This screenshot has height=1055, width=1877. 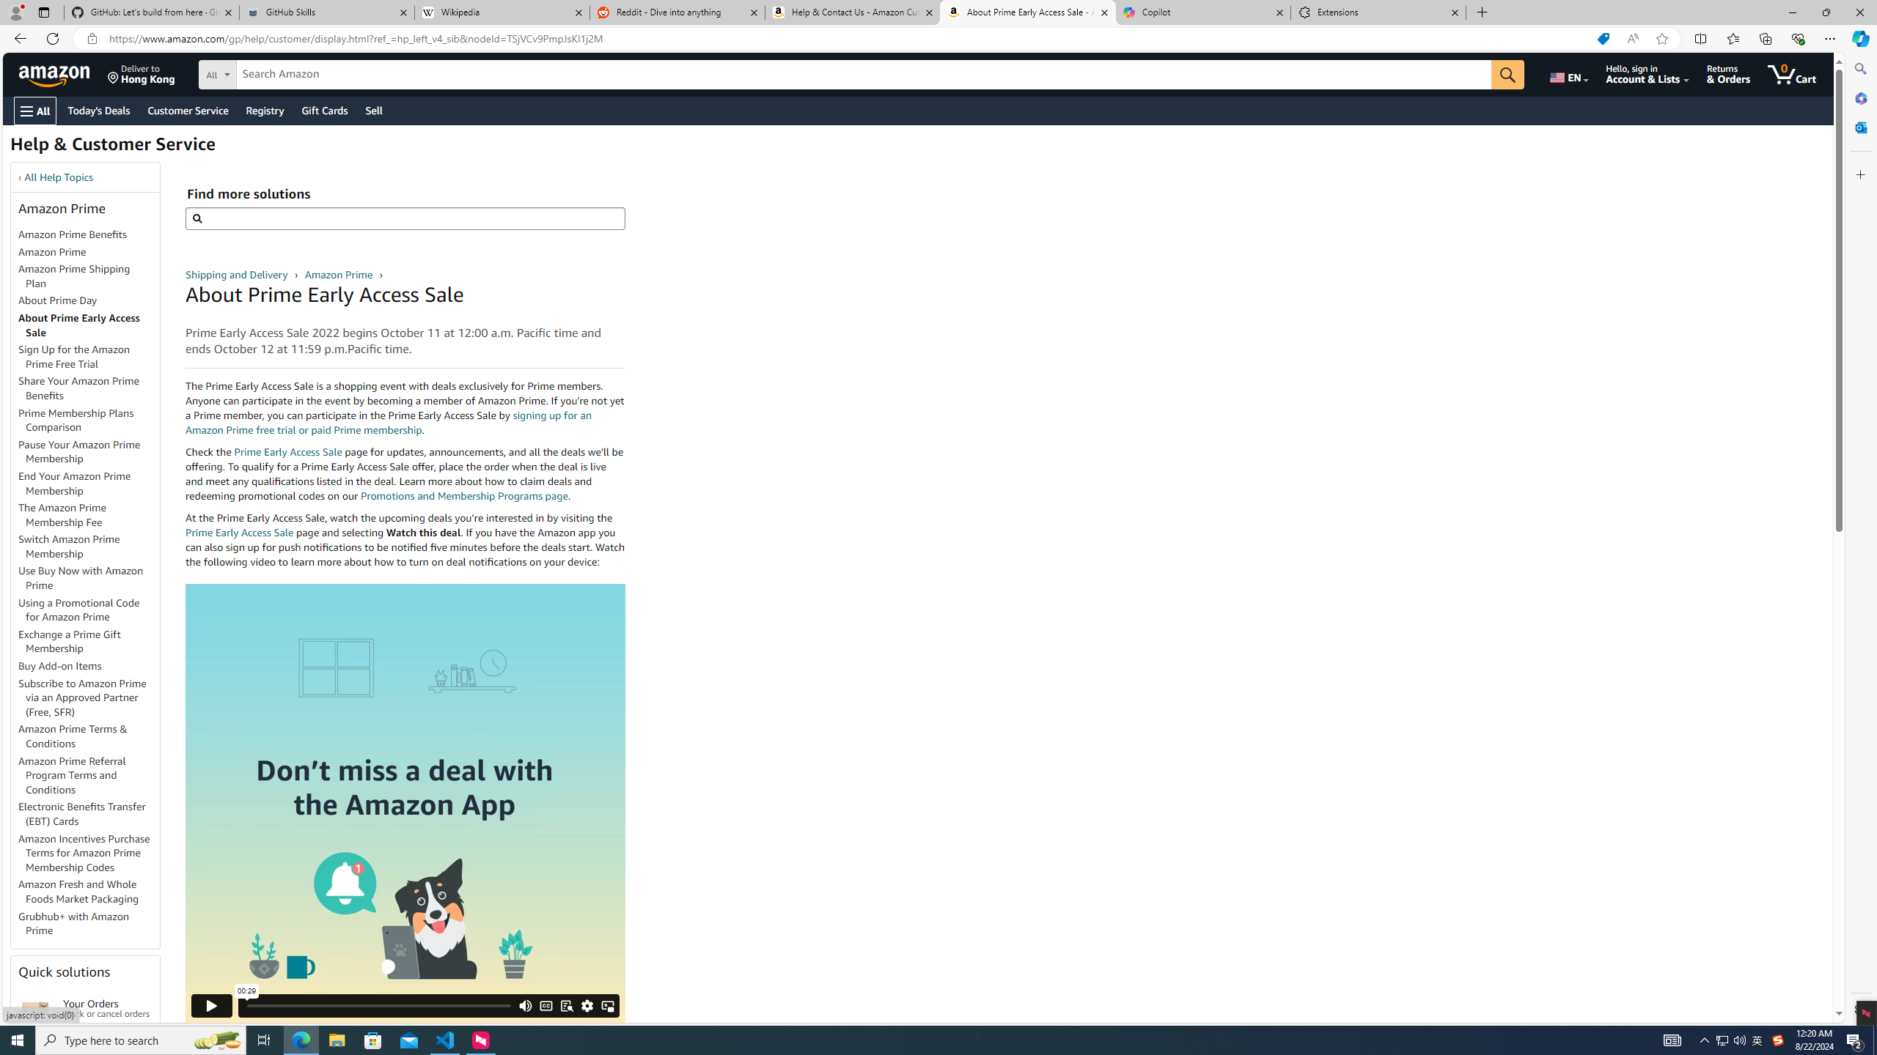 I want to click on Pause Your Amazon Prime Membership, so click(x=79, y=451).